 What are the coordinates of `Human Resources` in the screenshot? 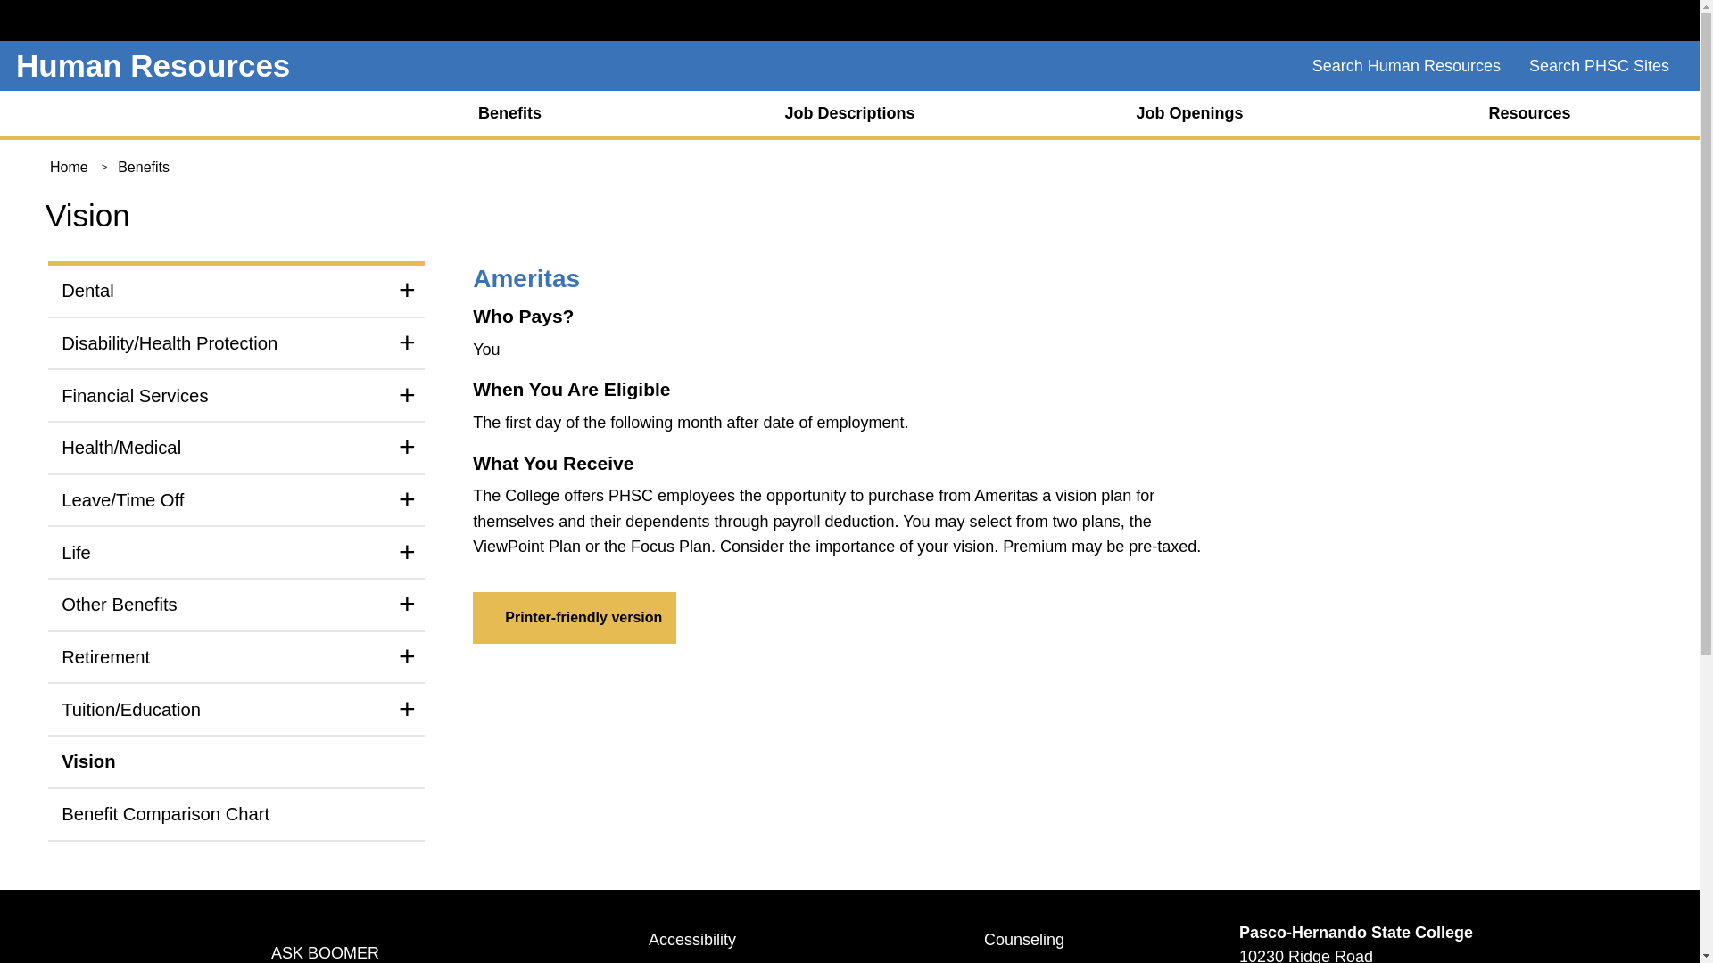 It's located at (152, 65).